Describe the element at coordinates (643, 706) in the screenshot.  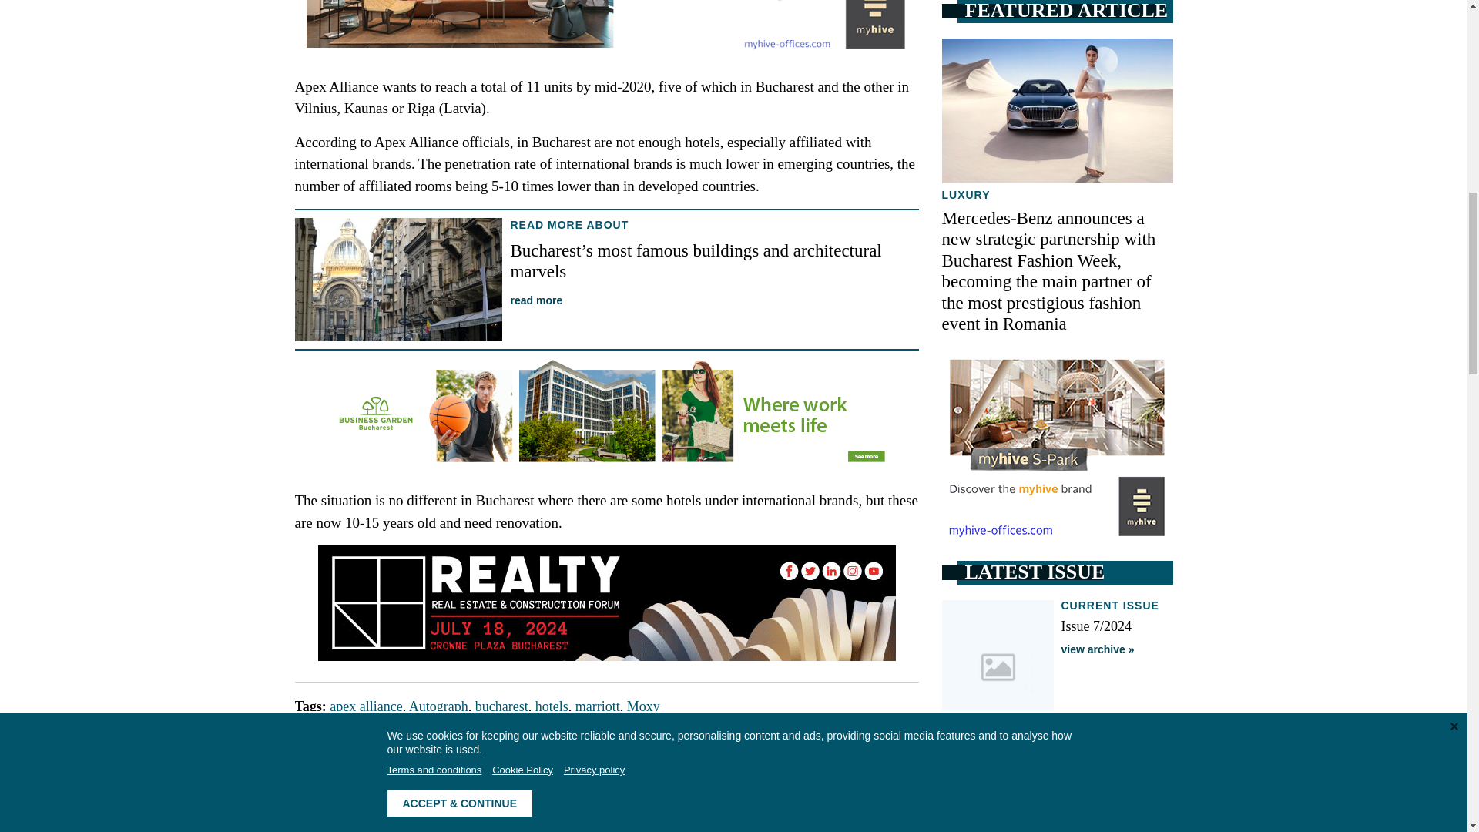
I see `Moxy` at that location.